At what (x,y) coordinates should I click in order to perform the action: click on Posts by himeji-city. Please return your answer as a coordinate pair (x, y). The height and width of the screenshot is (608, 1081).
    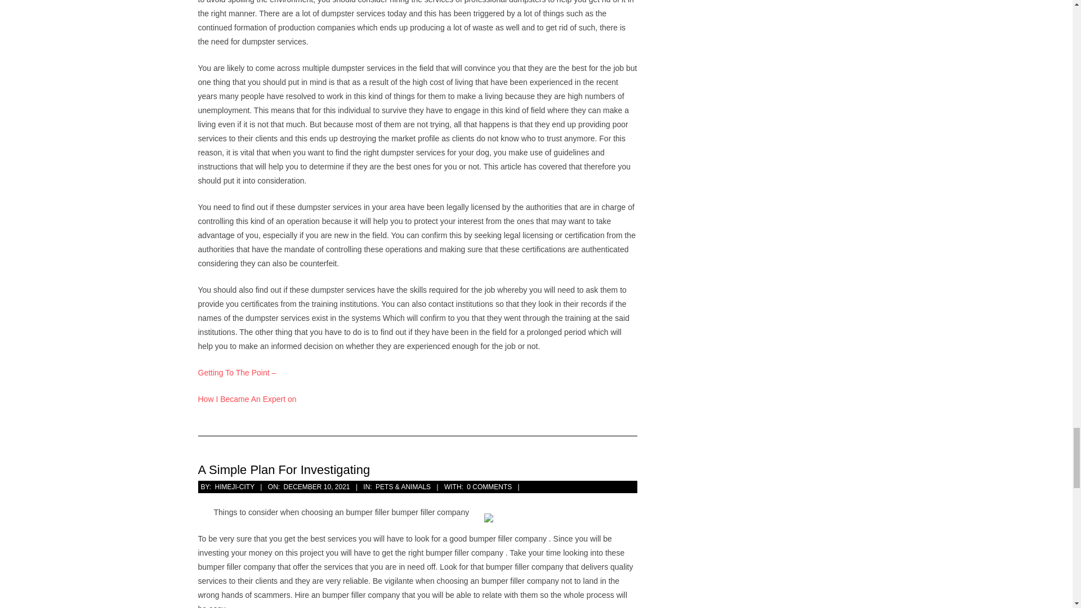
    Looking at the image, I should click on (234, 486).